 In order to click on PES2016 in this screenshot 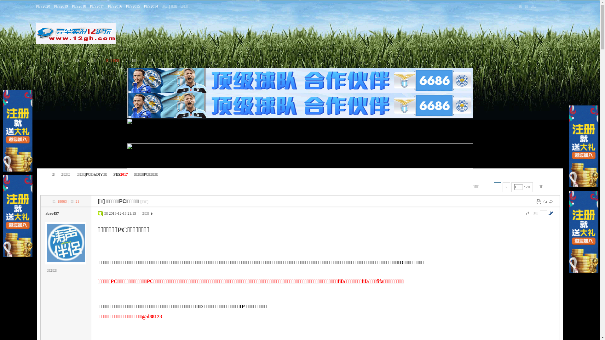, I will do `click(115, 6)`.